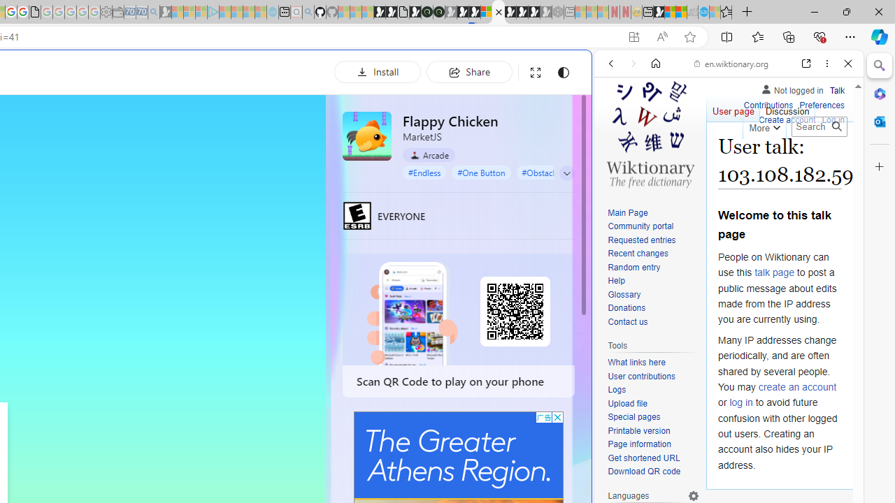 The image size is (895, 503). What do you see at coordinates (292, 186) in the screenshot?
I see `Frequently visited` at bounding box center [292, 186].